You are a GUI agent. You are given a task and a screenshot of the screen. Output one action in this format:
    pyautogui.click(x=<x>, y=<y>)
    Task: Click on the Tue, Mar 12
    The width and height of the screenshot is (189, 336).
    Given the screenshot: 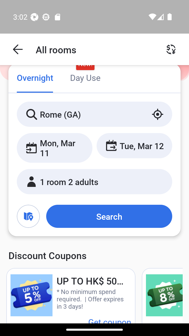 What is the action you would take?
    pyautogui.click(x=134, y=145)
    